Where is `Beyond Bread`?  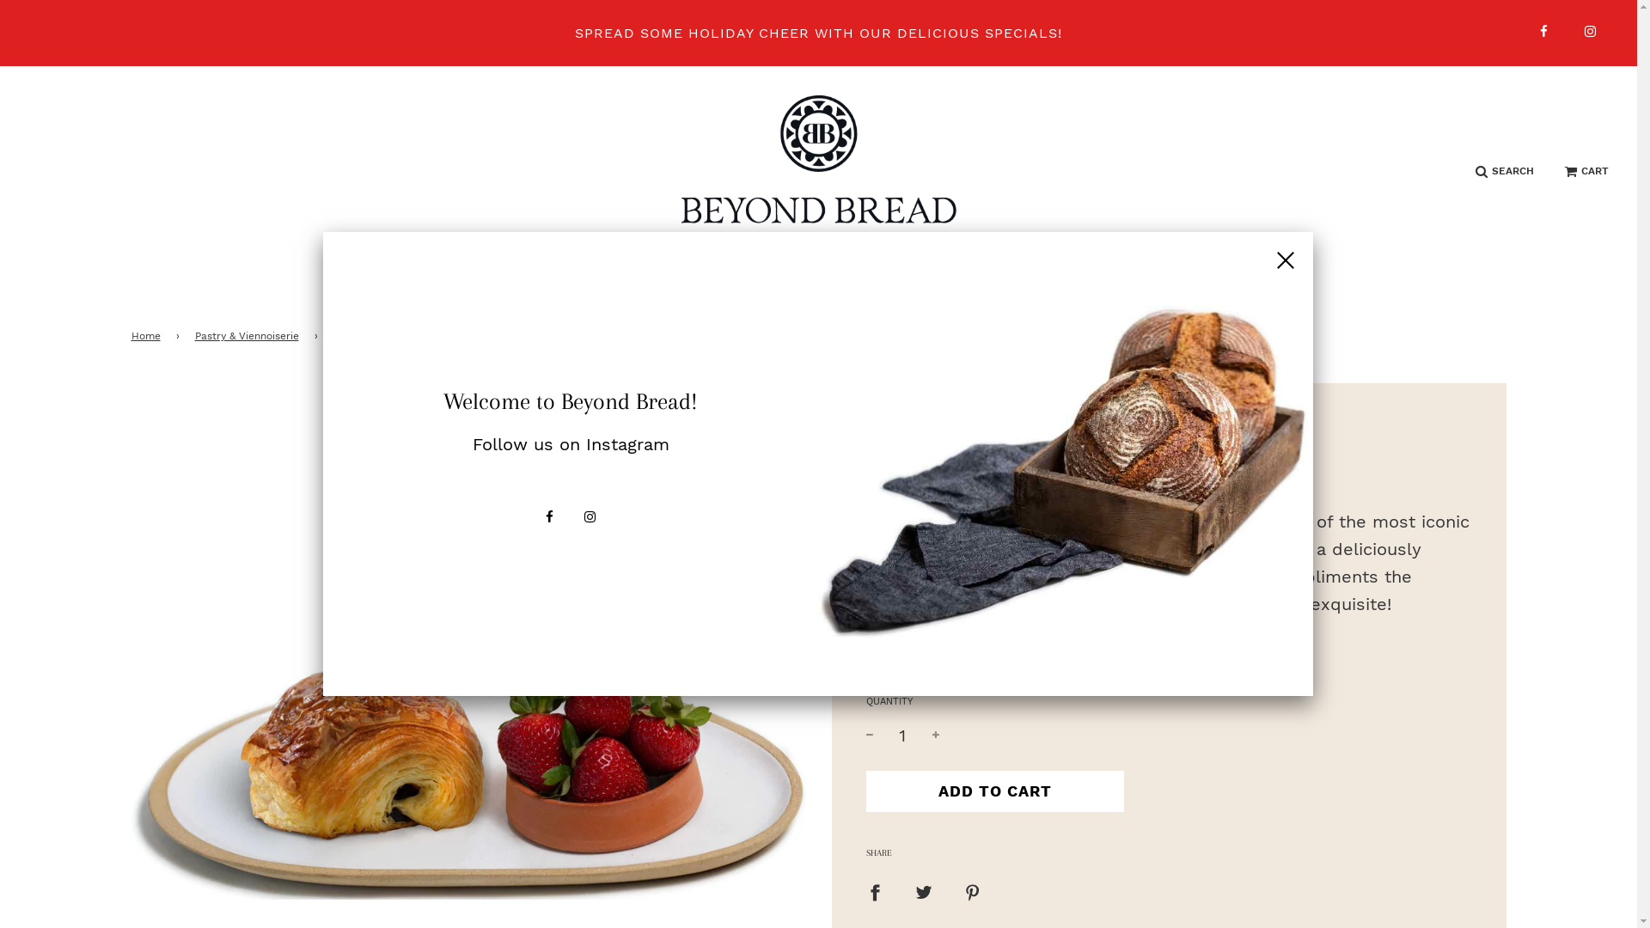 Beyond Bread is located at coordinates (911, 428).